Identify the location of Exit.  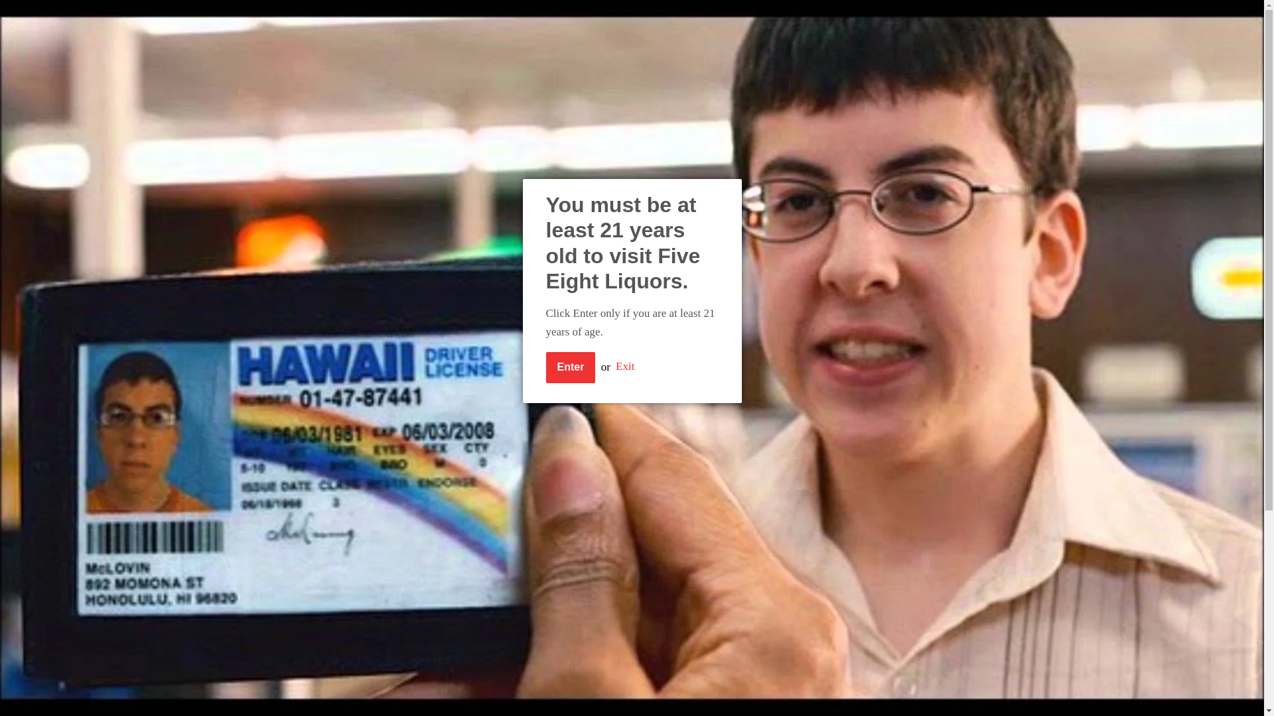
(625, 367).